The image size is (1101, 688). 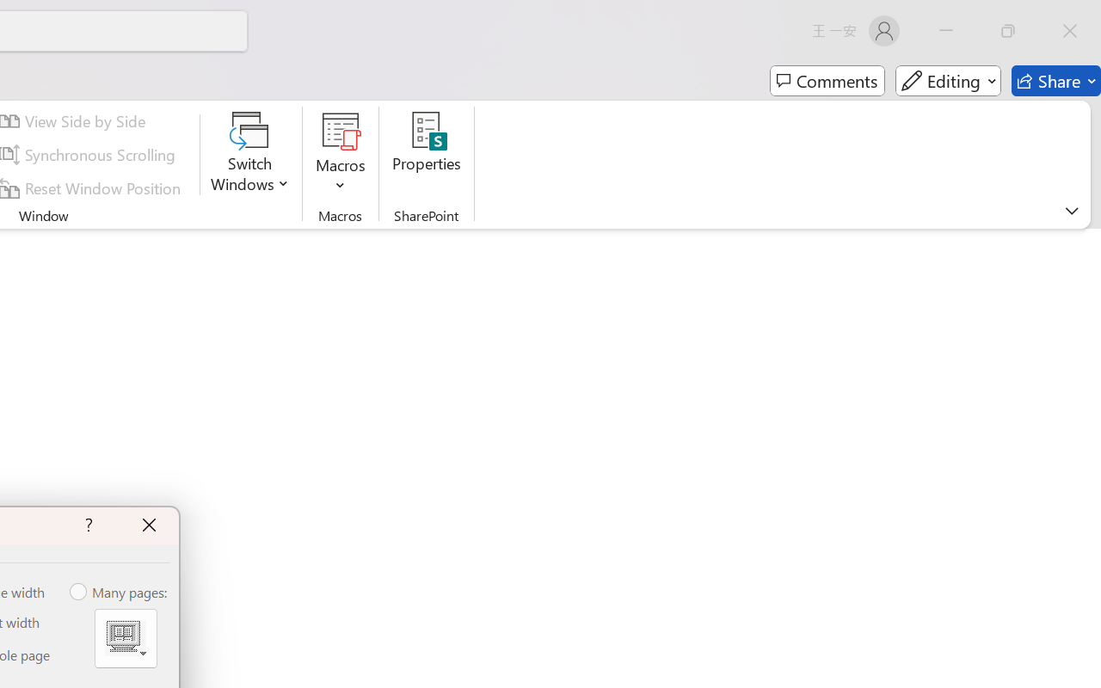 What do you see at coordinates (120, 593) in the screenshot?
I see `Many pages:` at bounding box center [120, 593].